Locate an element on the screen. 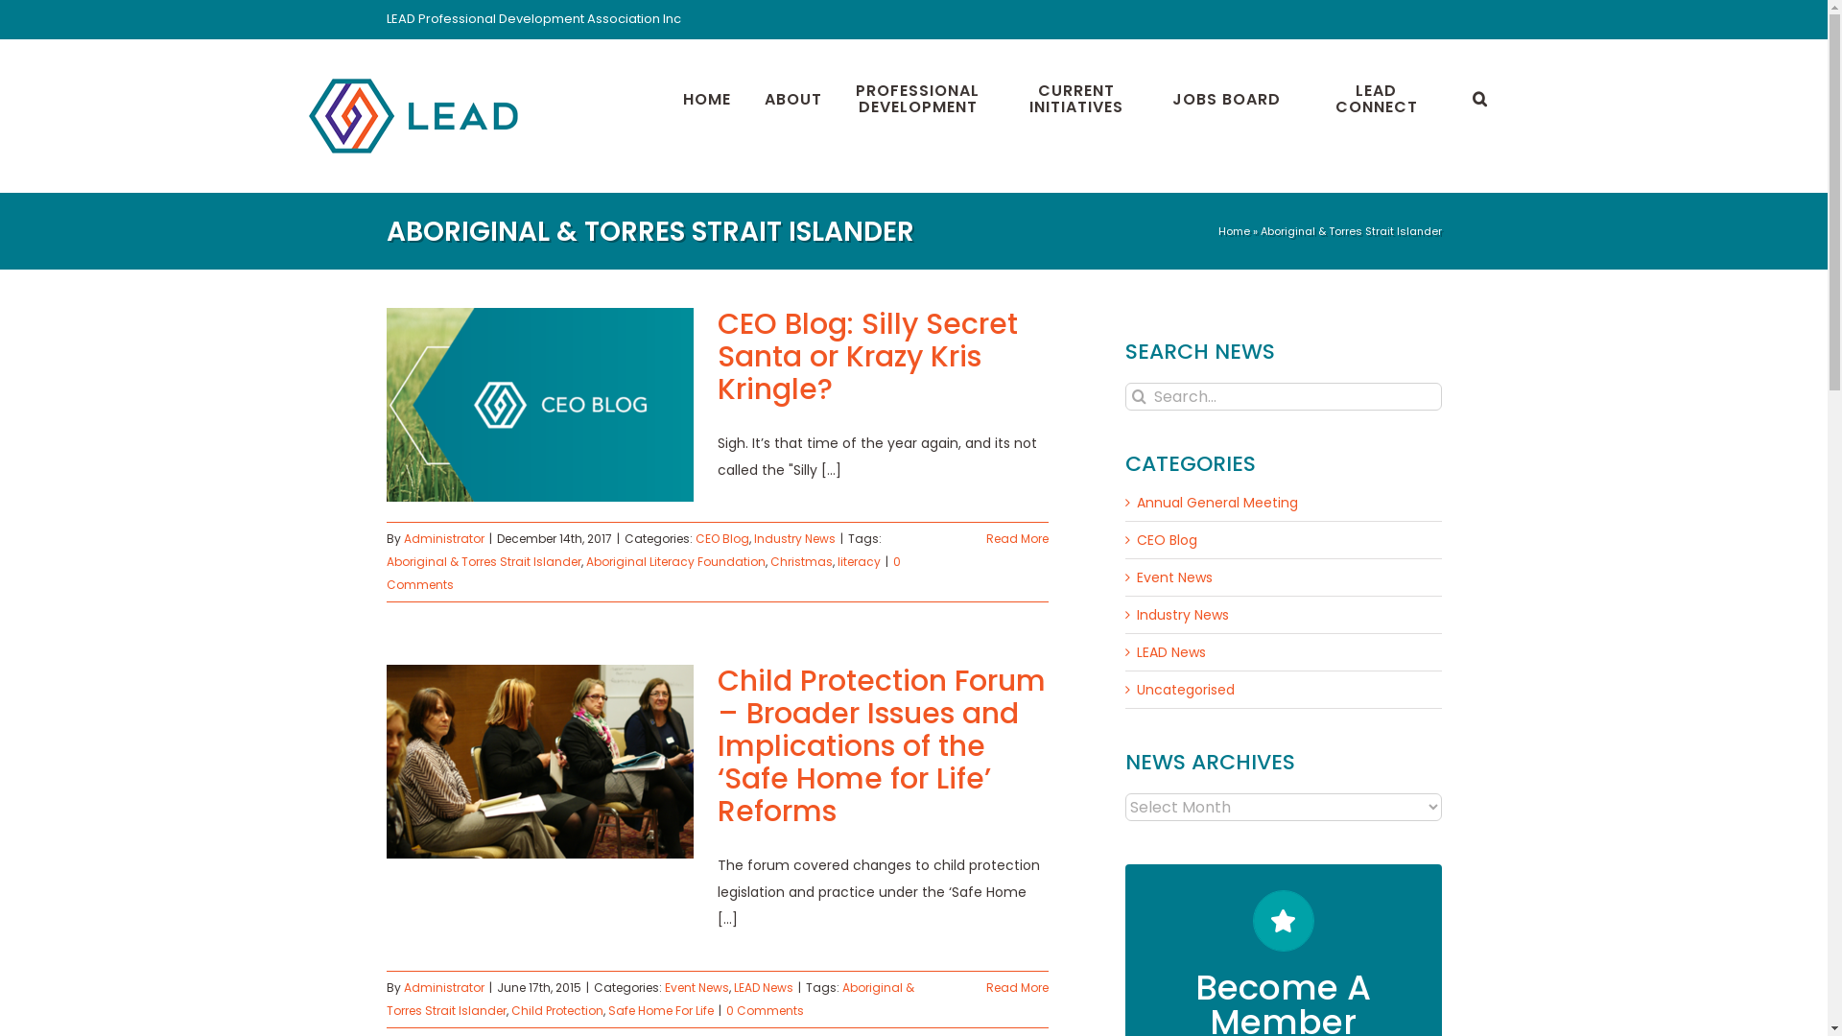  Industry News is located at coordinates (1284, 615).